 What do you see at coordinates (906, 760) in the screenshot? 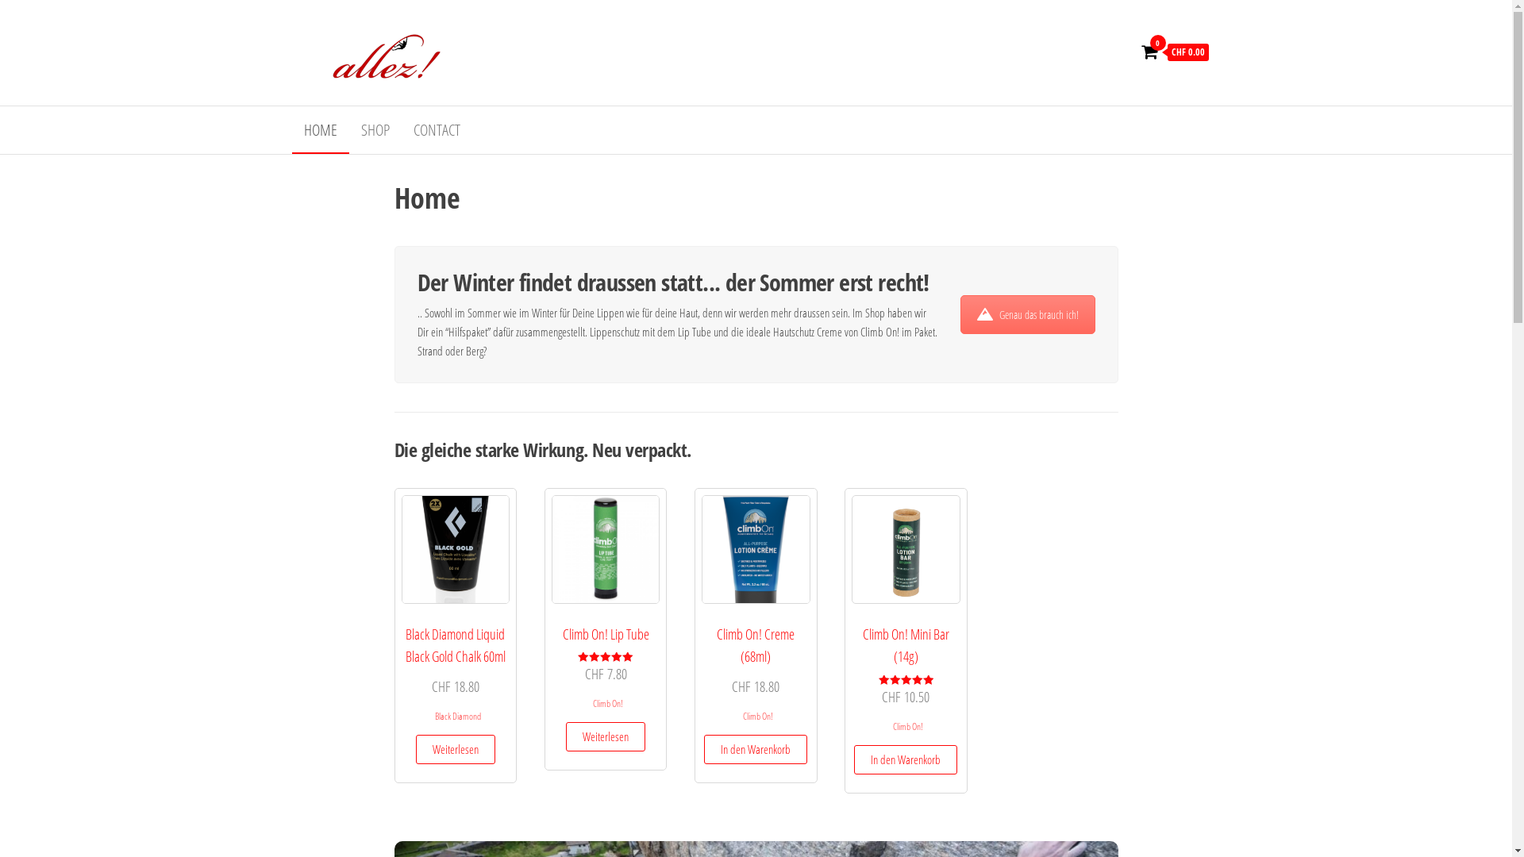
I see `In den Warenkorb` at bounding box center [906, 760].